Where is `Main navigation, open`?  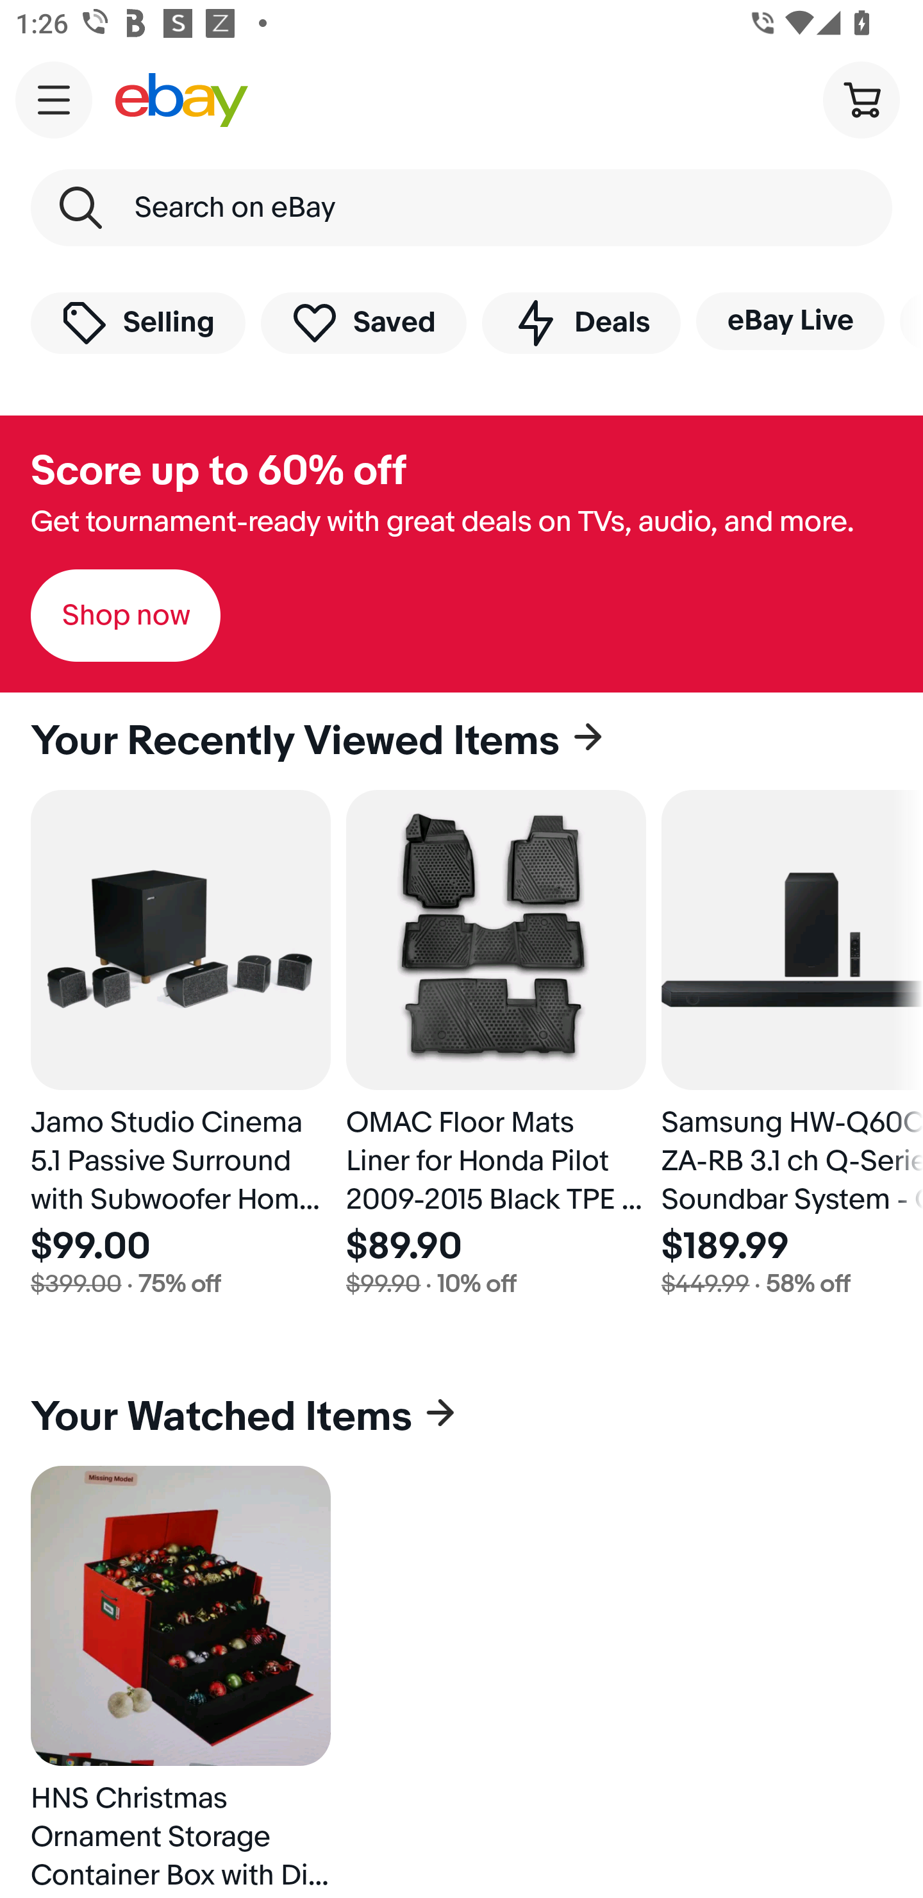 Main navigation, open is located at coordinates (54, 99).